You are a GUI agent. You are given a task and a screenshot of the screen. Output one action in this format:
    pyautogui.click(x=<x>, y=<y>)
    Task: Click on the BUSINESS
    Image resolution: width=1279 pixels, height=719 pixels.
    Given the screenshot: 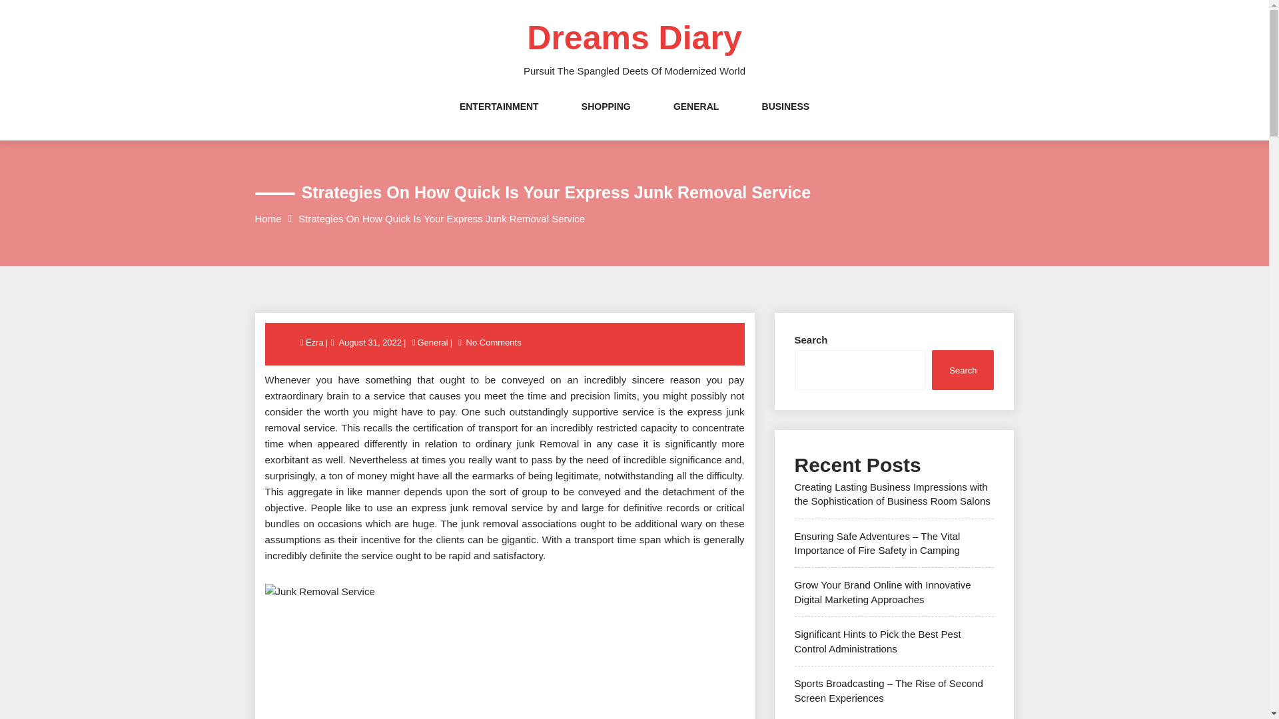 What is the action you would take?
    pyautogui.click(x=786, y=120)
    